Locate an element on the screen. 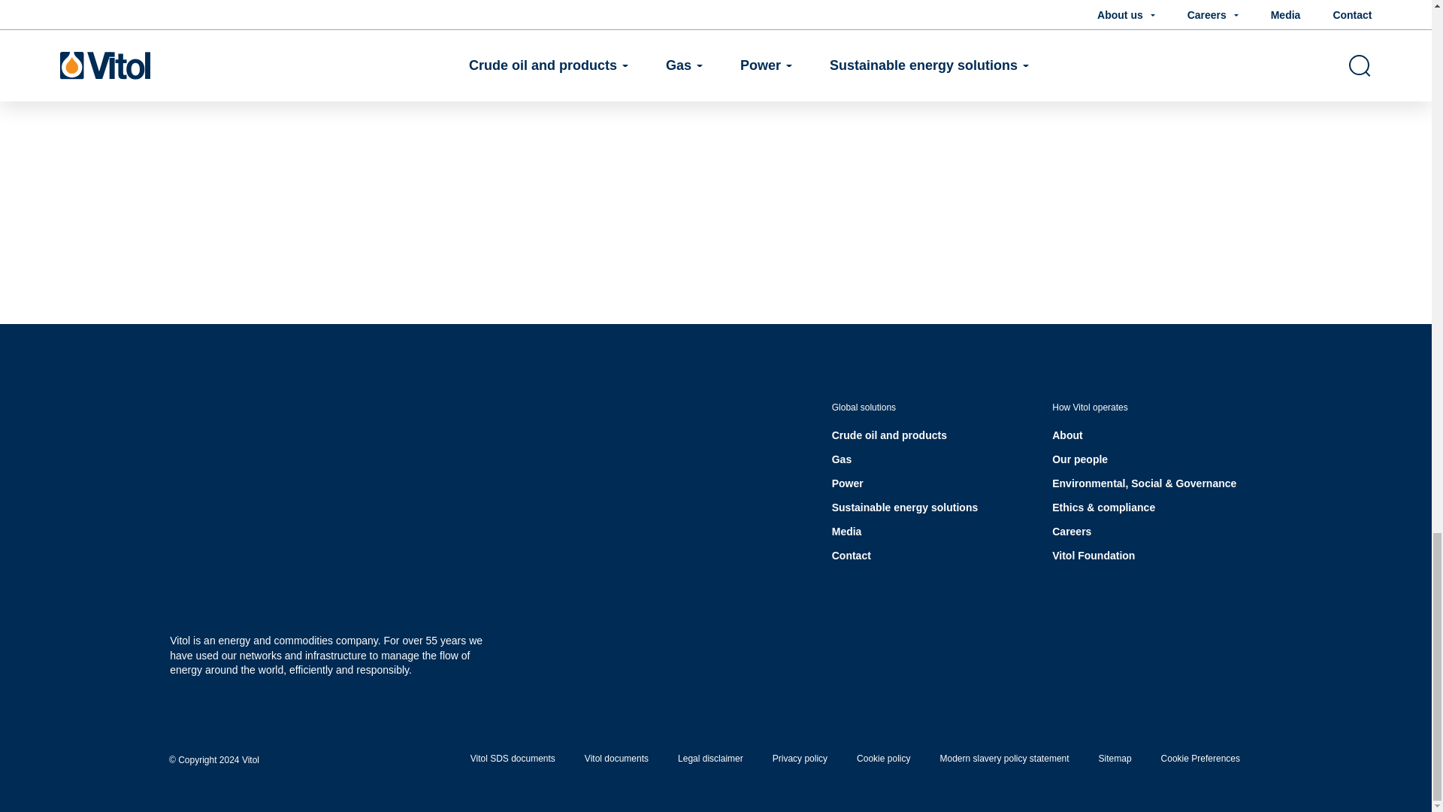  Modern slavery policy statement is located at coordinates (1004, 759).